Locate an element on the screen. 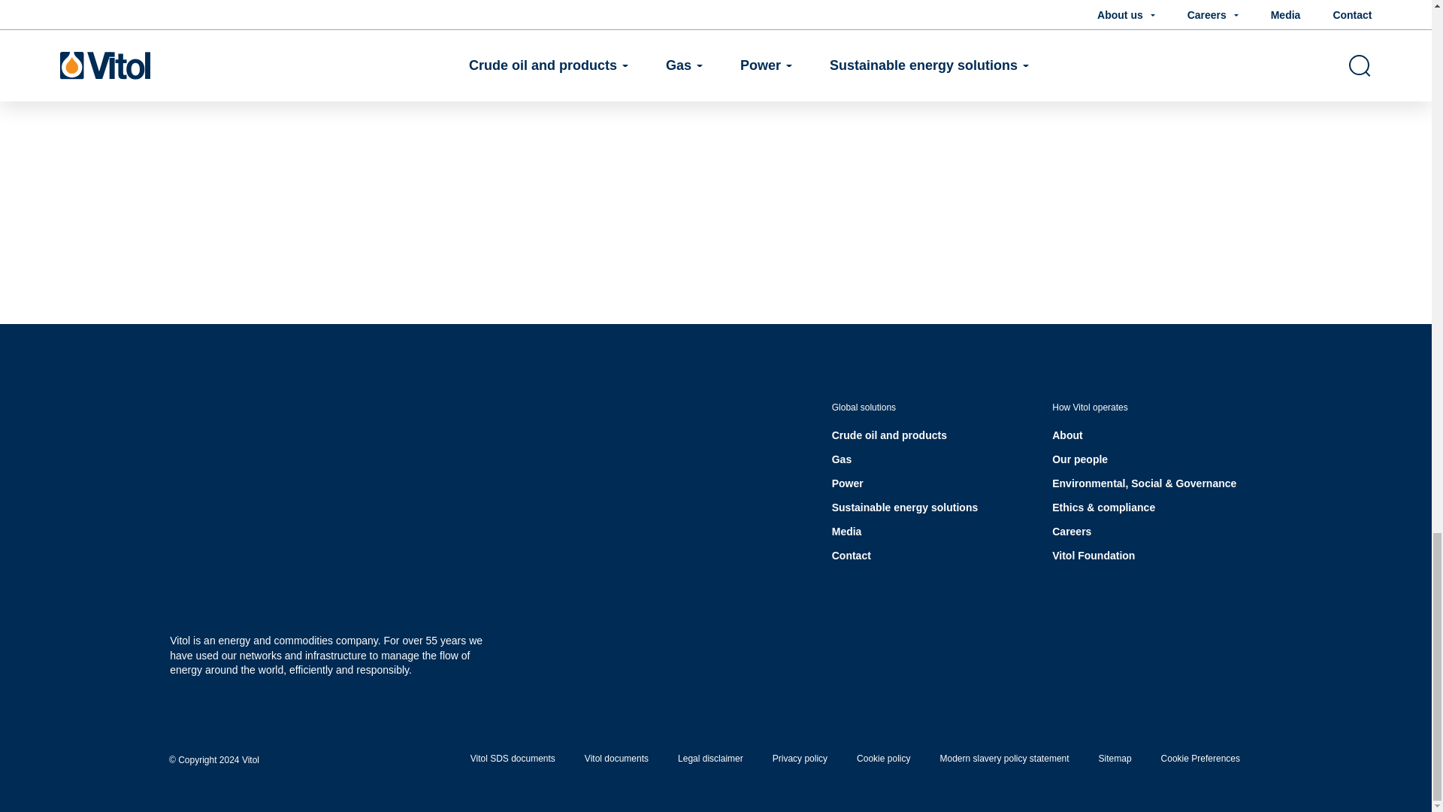  Modern slavery policy statement is located at coordinates (1004, 759).